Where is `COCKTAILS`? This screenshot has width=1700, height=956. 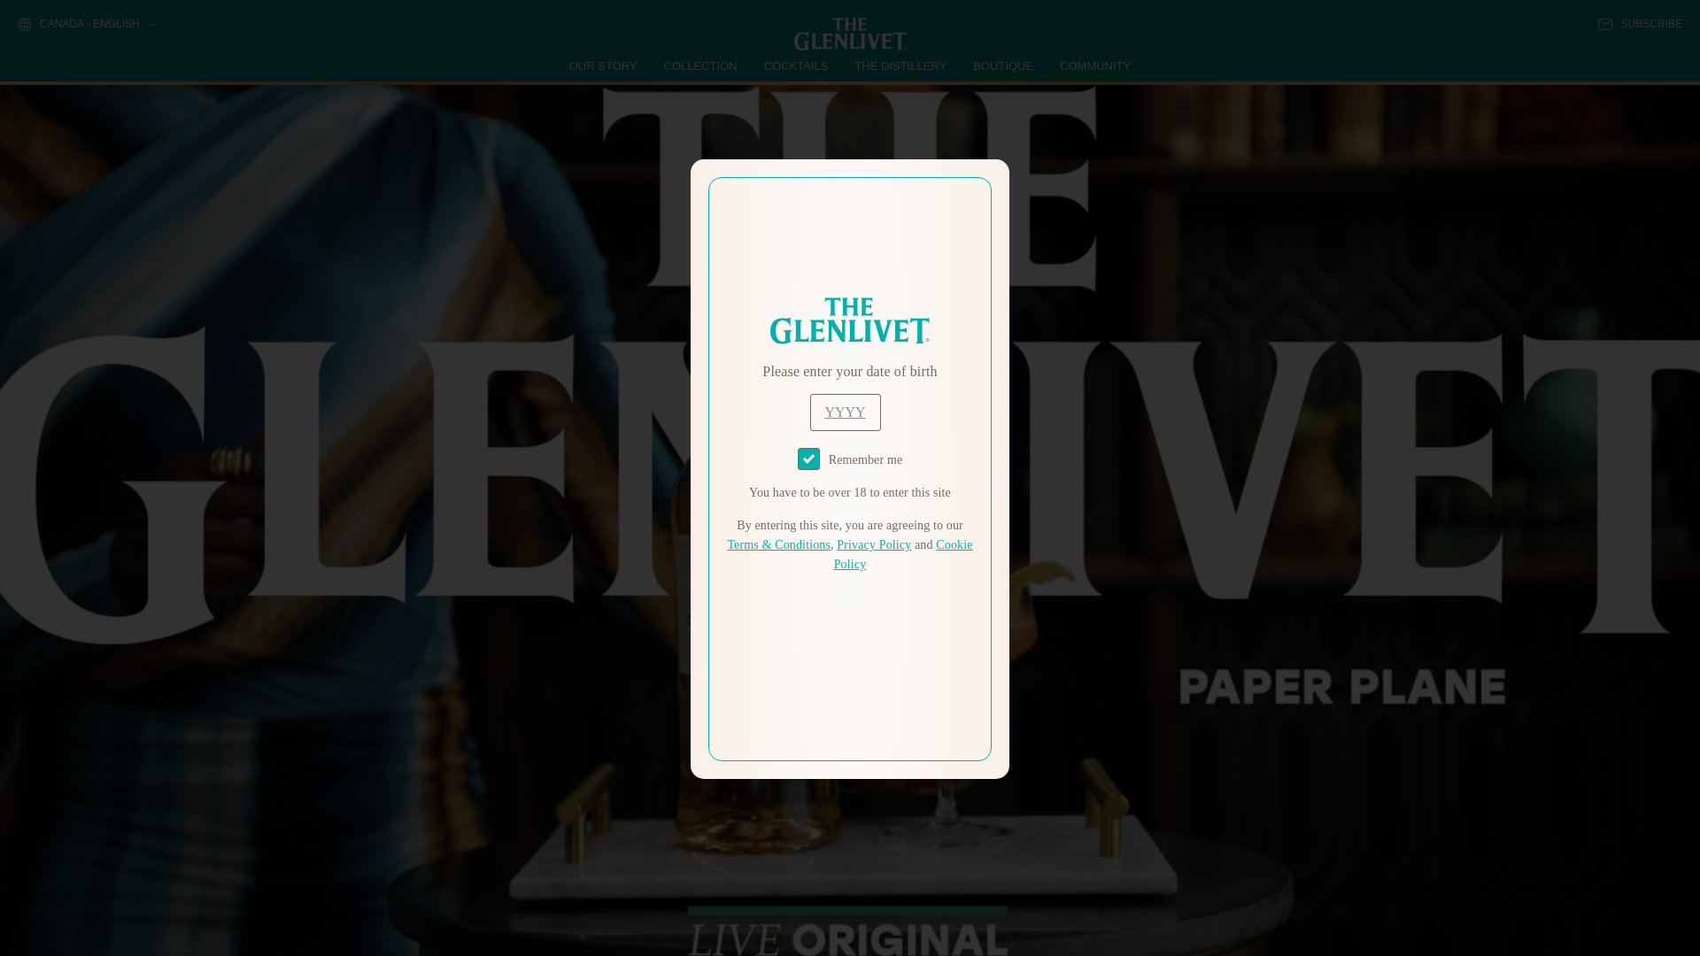 COCKTAILS is located at coordinates (796, 66).